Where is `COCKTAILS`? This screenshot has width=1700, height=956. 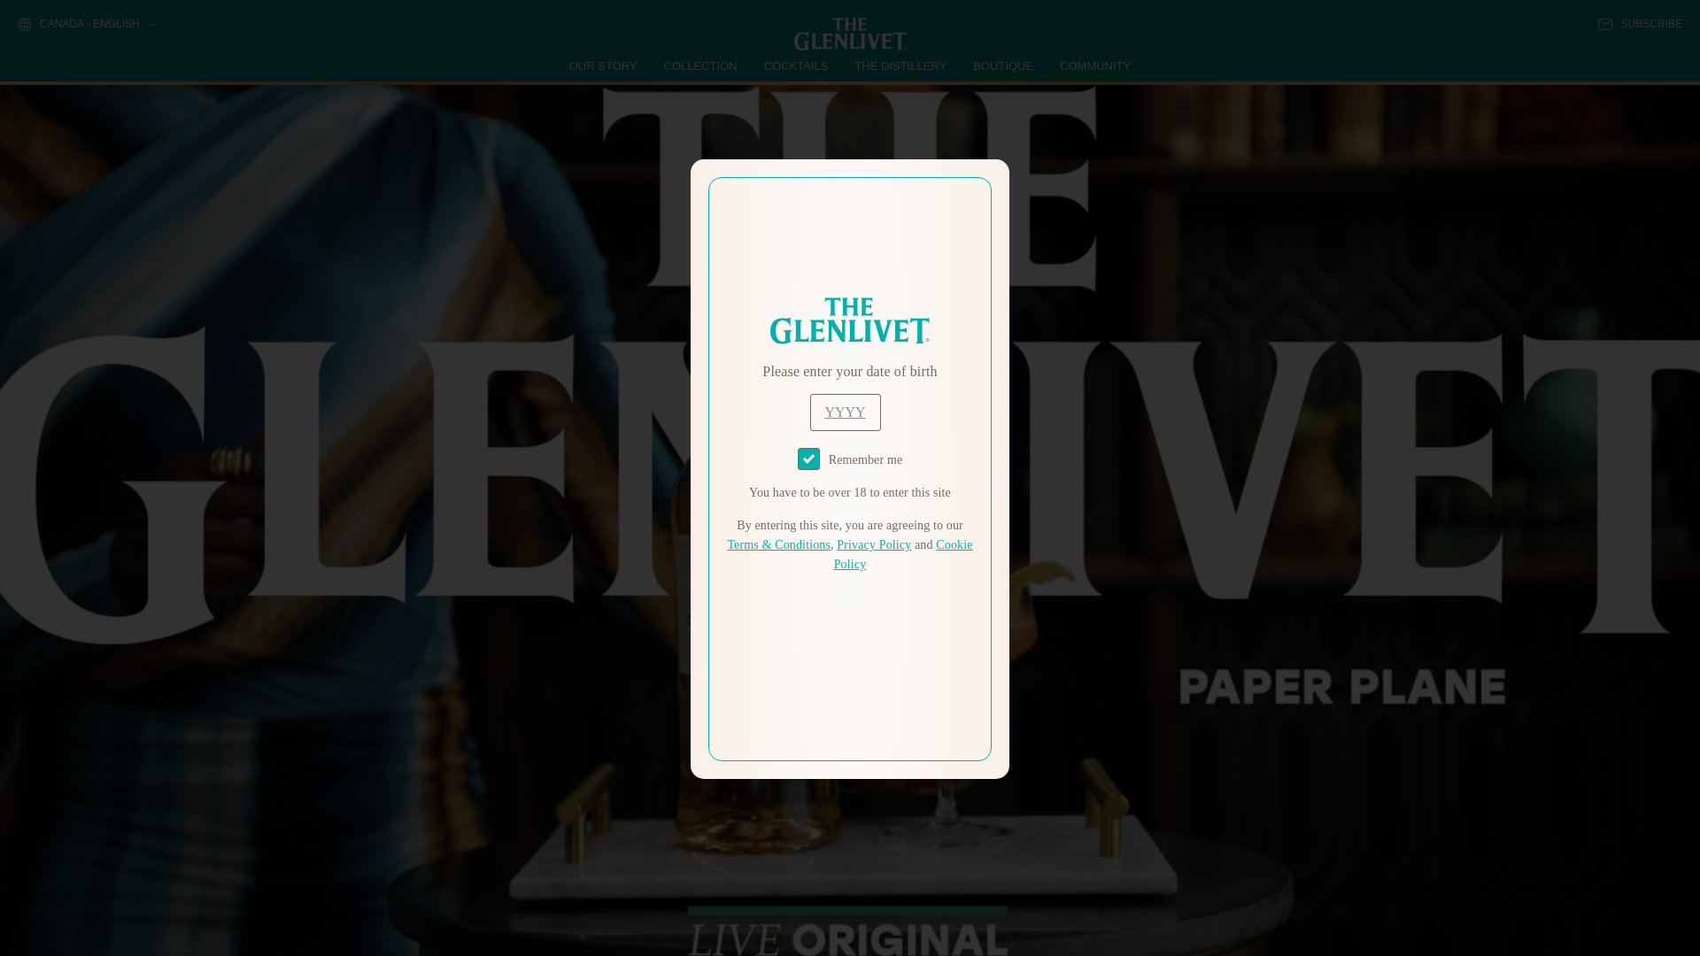 COCKTAILS is located at coordinates (796, 66).